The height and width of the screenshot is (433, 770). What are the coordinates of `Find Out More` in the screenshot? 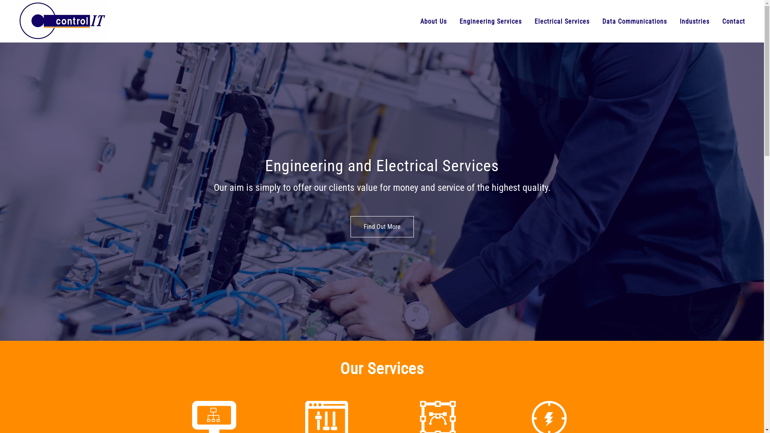 It's located at (382, 227).